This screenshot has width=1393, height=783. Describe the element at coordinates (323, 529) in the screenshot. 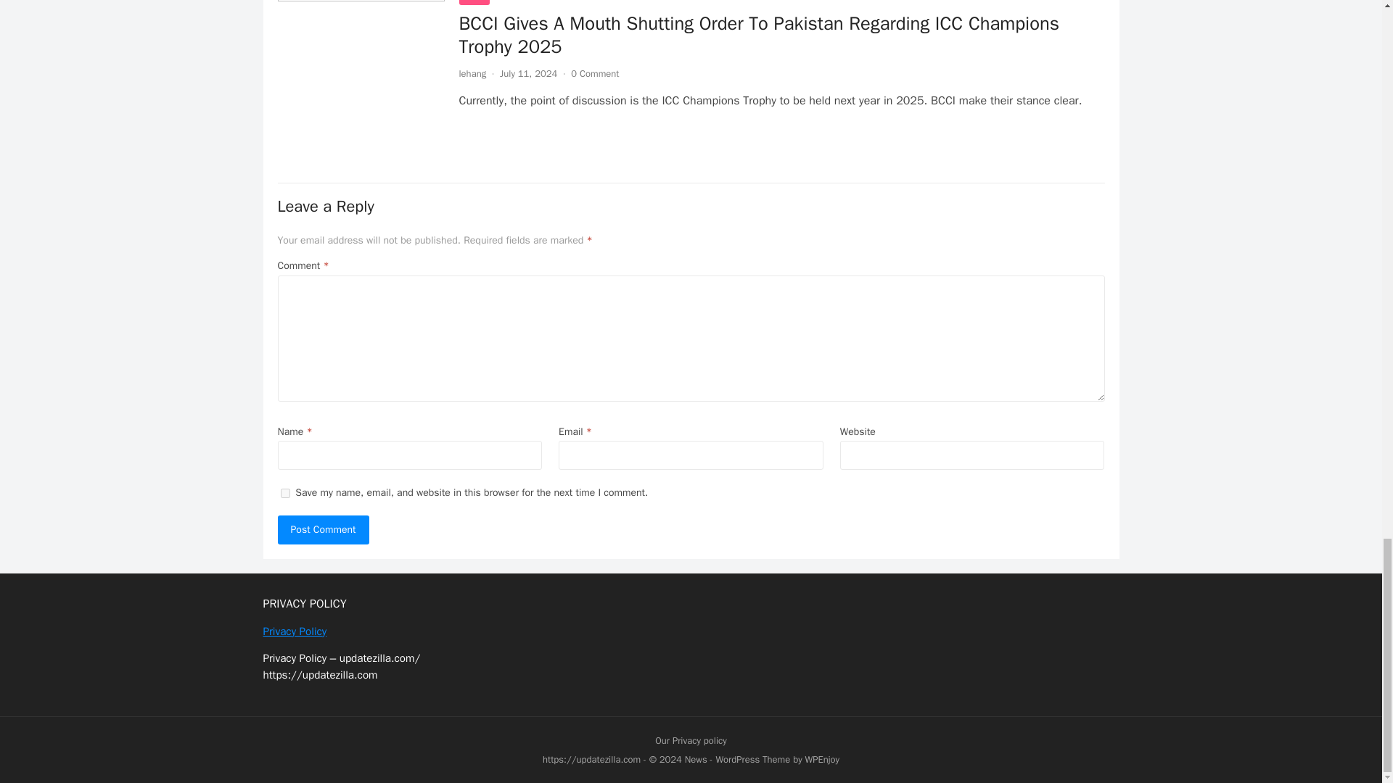

I see `Post Comment` at that location.